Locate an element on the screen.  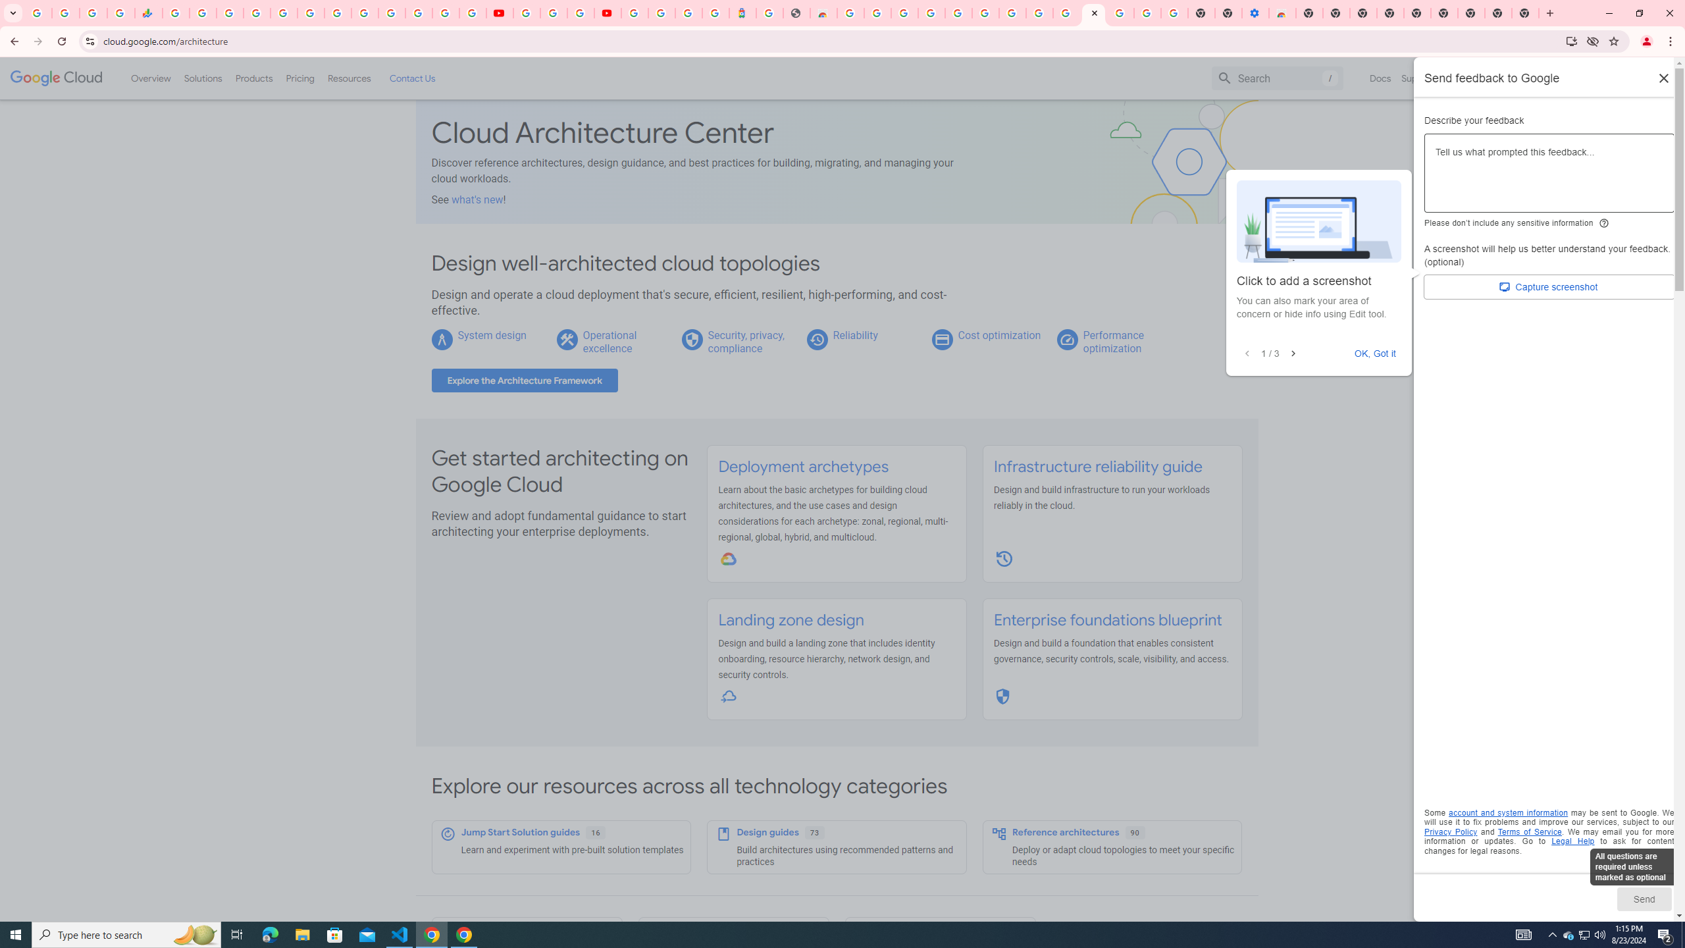
Solutions is located at coordinates (203, 78).